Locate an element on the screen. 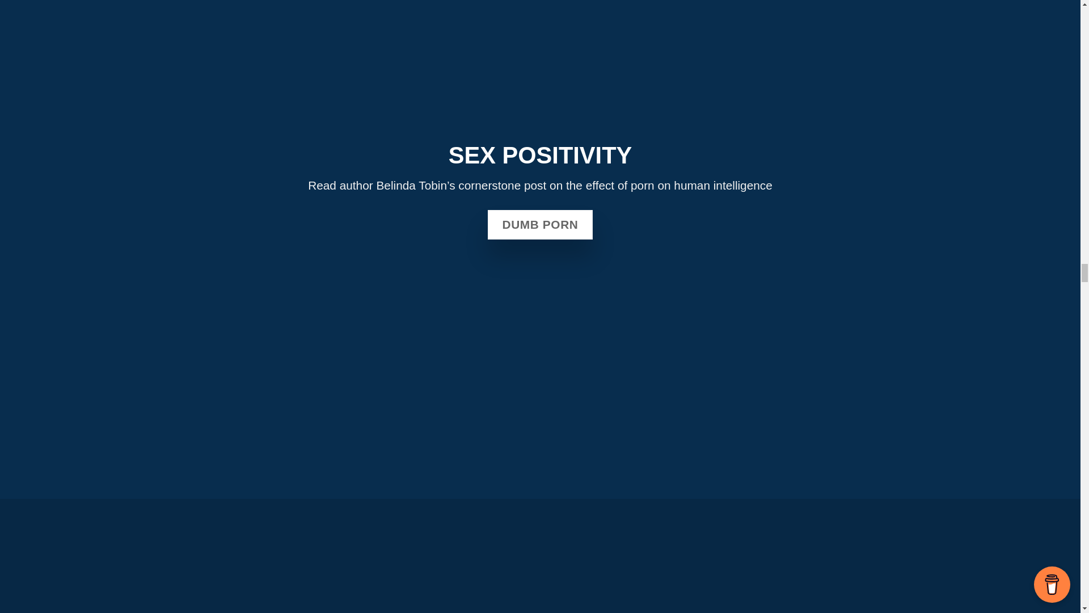 The height and width of the screenshot is (613, 1089). DUMB PORN is located at coordinates (541, 225).